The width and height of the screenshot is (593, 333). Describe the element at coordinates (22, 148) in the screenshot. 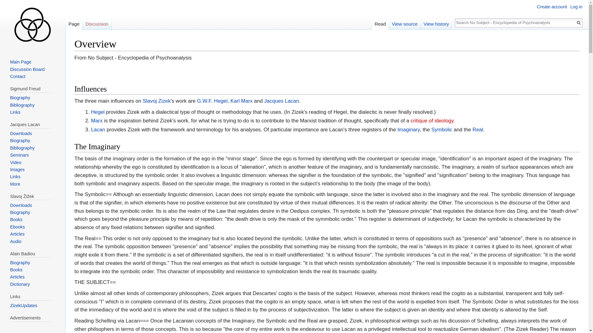

I see `Bibliography` at that location.